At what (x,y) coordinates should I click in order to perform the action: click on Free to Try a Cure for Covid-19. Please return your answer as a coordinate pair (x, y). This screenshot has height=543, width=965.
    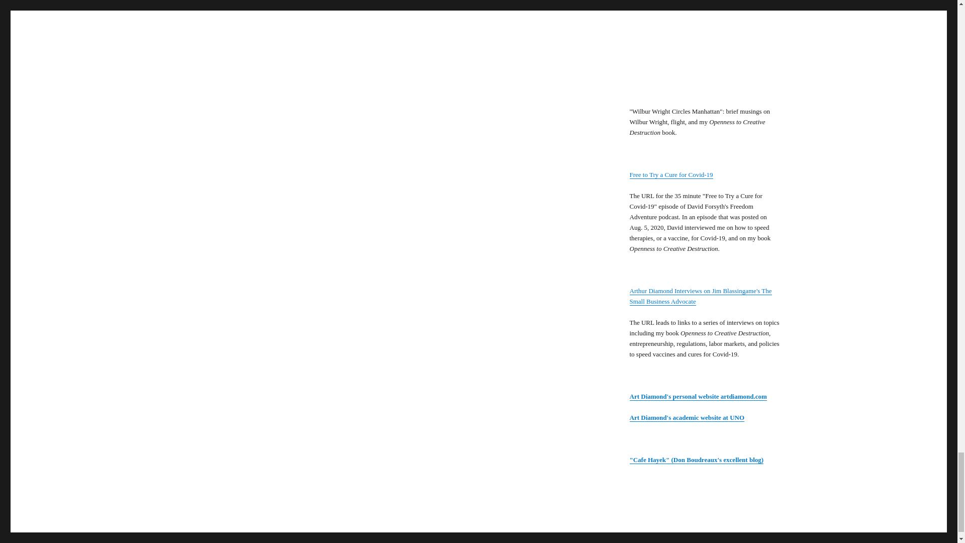
    Looking at the image, I should click on (670, 175).